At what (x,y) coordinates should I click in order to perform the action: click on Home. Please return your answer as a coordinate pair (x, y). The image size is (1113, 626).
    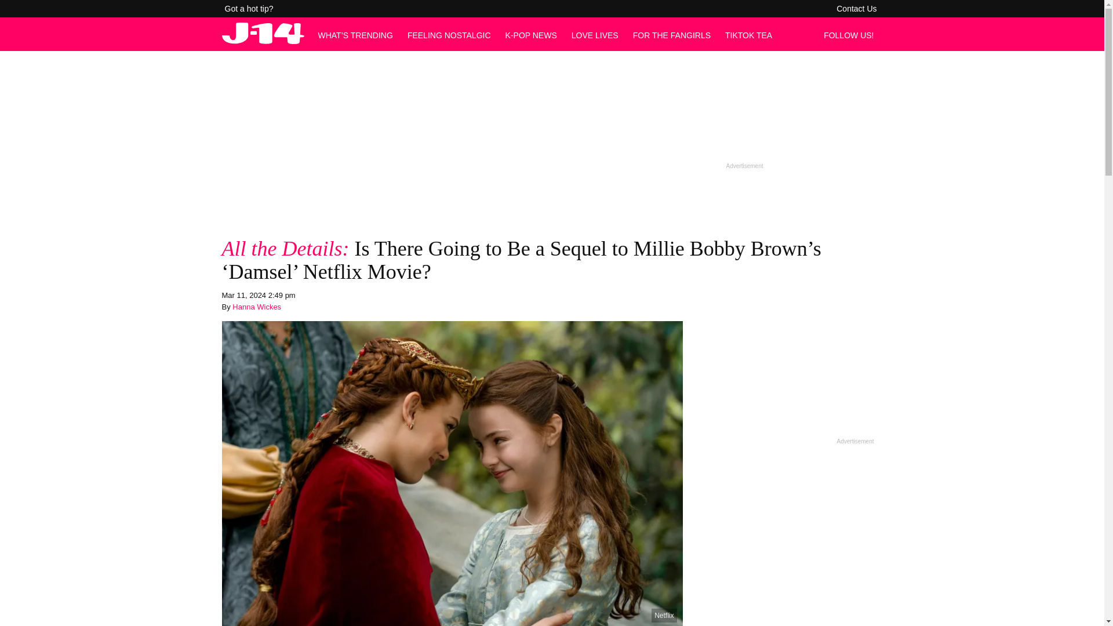
    Looking at the image, I should click on (263, 41).